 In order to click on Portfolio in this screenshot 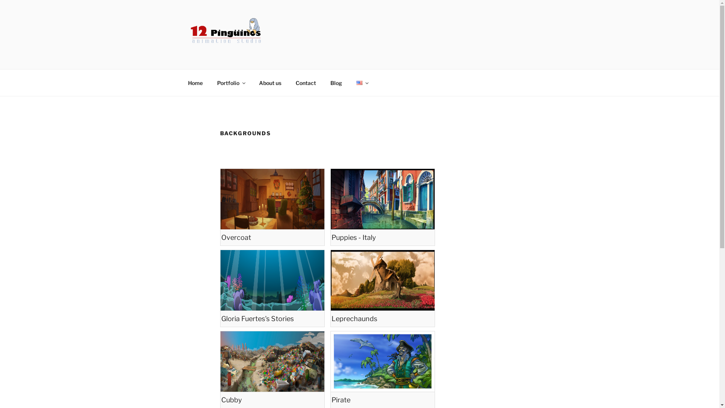, I will do `click(231, 82)`.